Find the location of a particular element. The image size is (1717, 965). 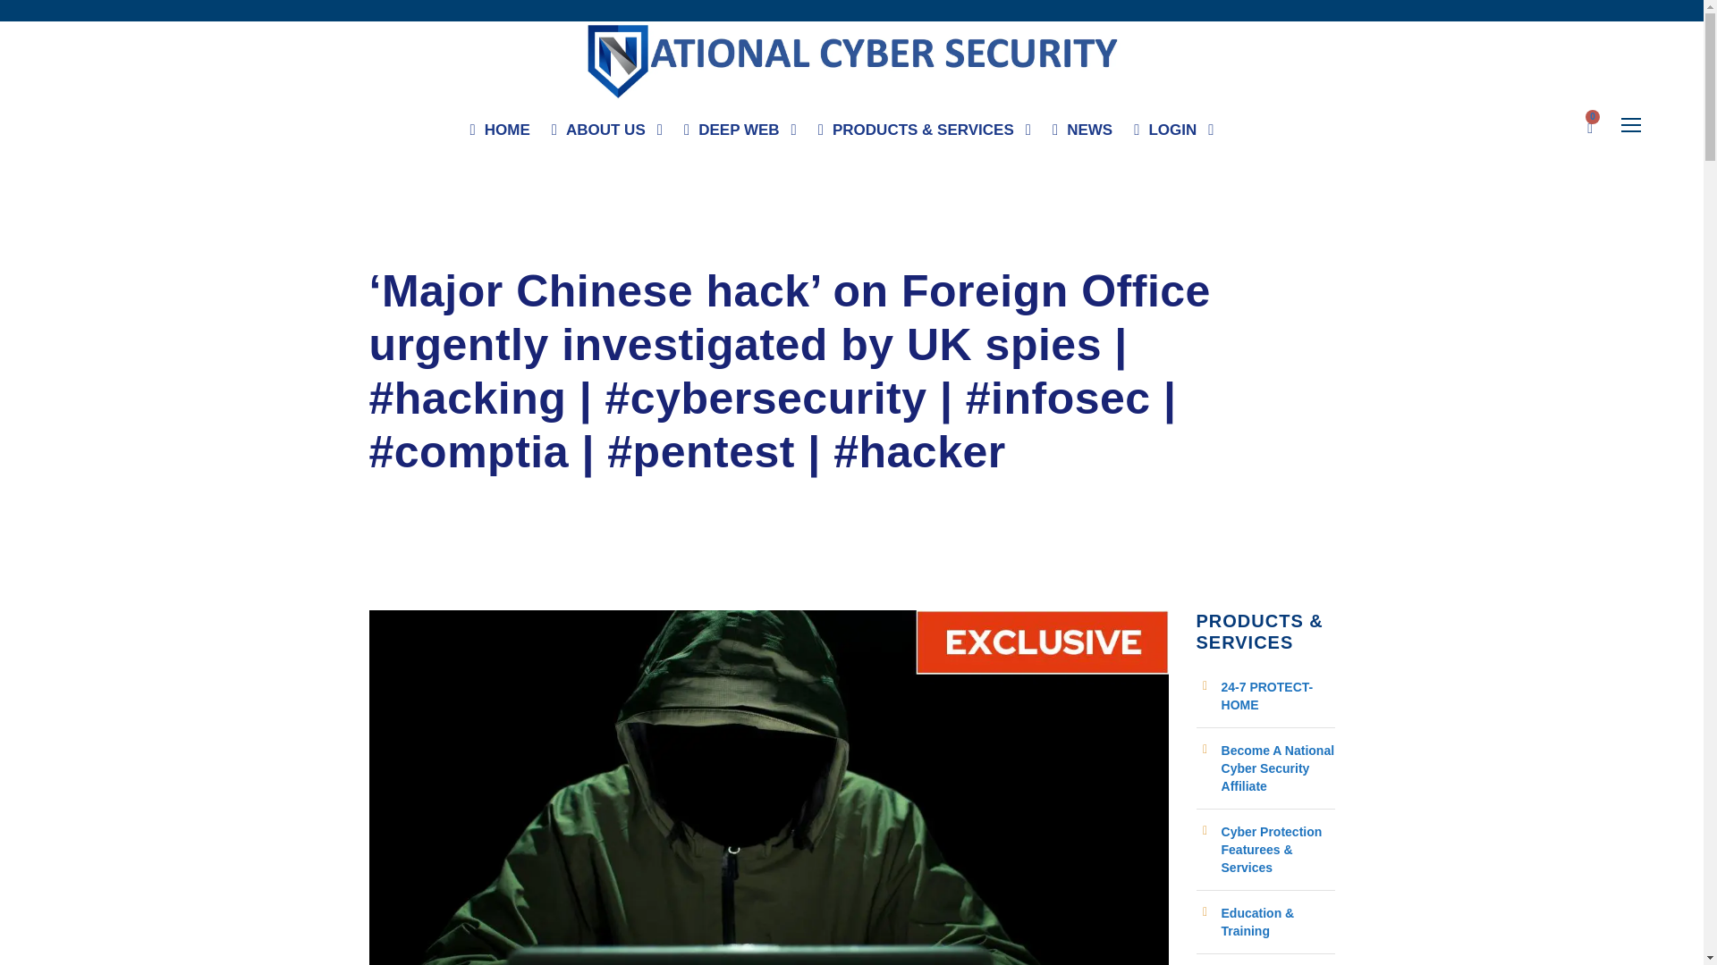

ABOUT US is located at coordinates (606, 134).